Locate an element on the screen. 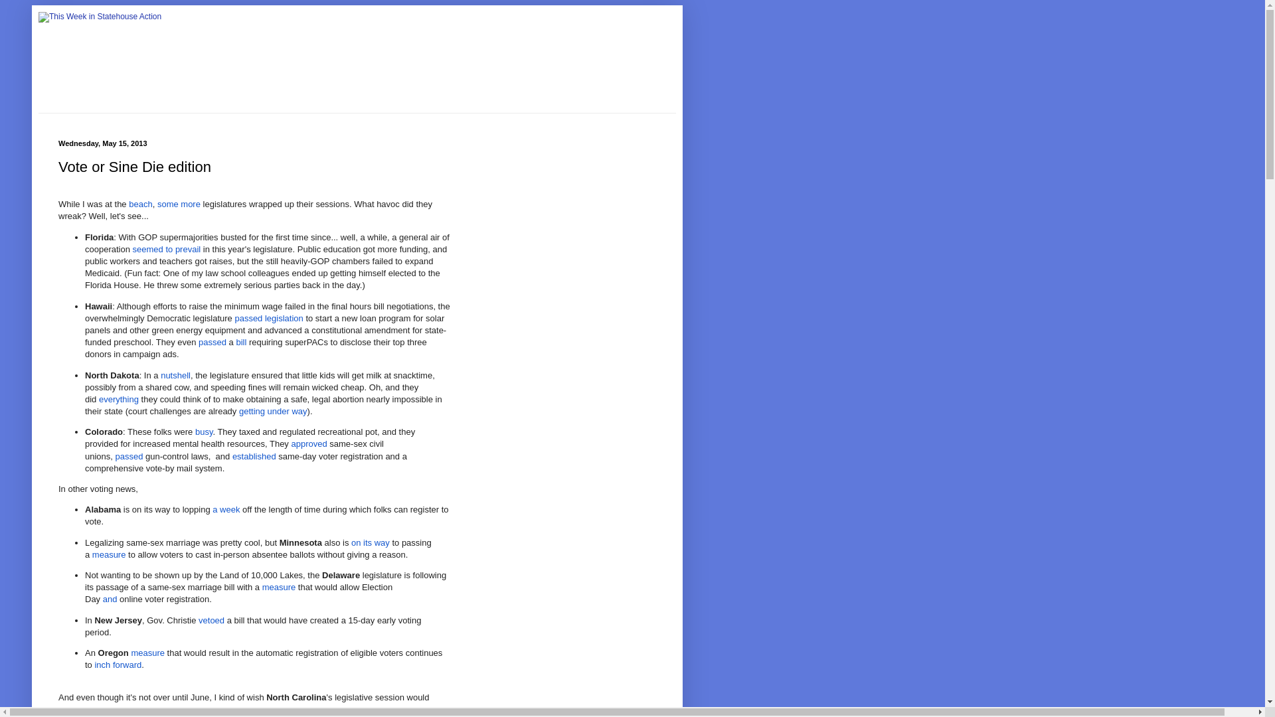  measure is located at coordinates (109, 555).